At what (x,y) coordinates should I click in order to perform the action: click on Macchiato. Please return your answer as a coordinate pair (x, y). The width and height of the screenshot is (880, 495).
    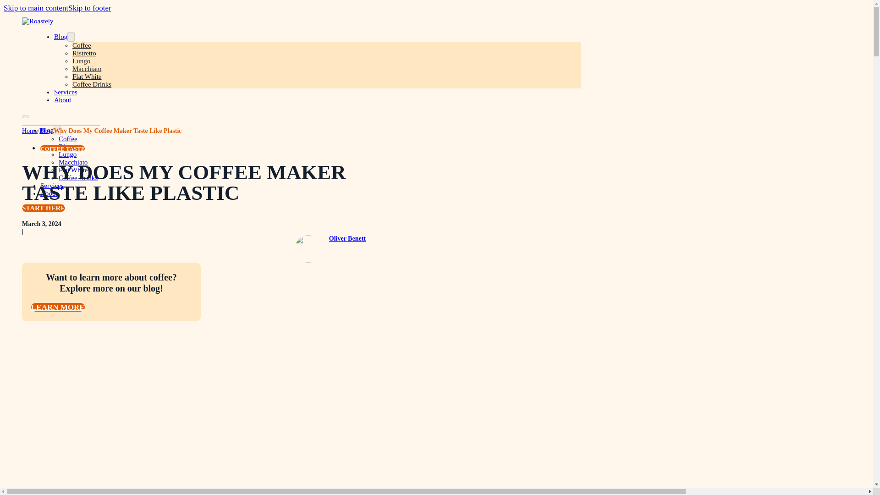
    Looking at the image, I should click on (86, 68).